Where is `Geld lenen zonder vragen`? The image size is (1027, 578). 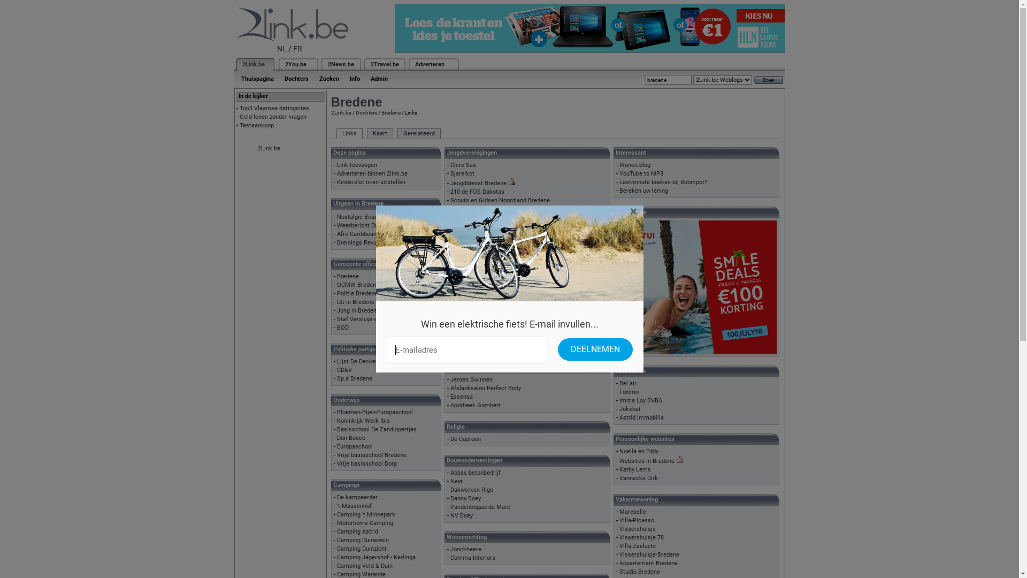 Geld lenen zonder vragen is located at coordinates (273, 117).